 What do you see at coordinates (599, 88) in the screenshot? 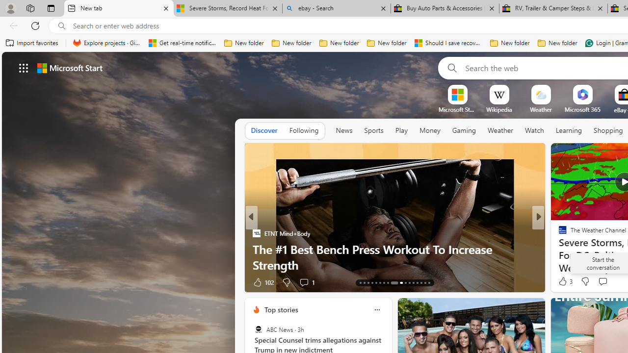
I see `More Options` at bounding box center [599, 88].